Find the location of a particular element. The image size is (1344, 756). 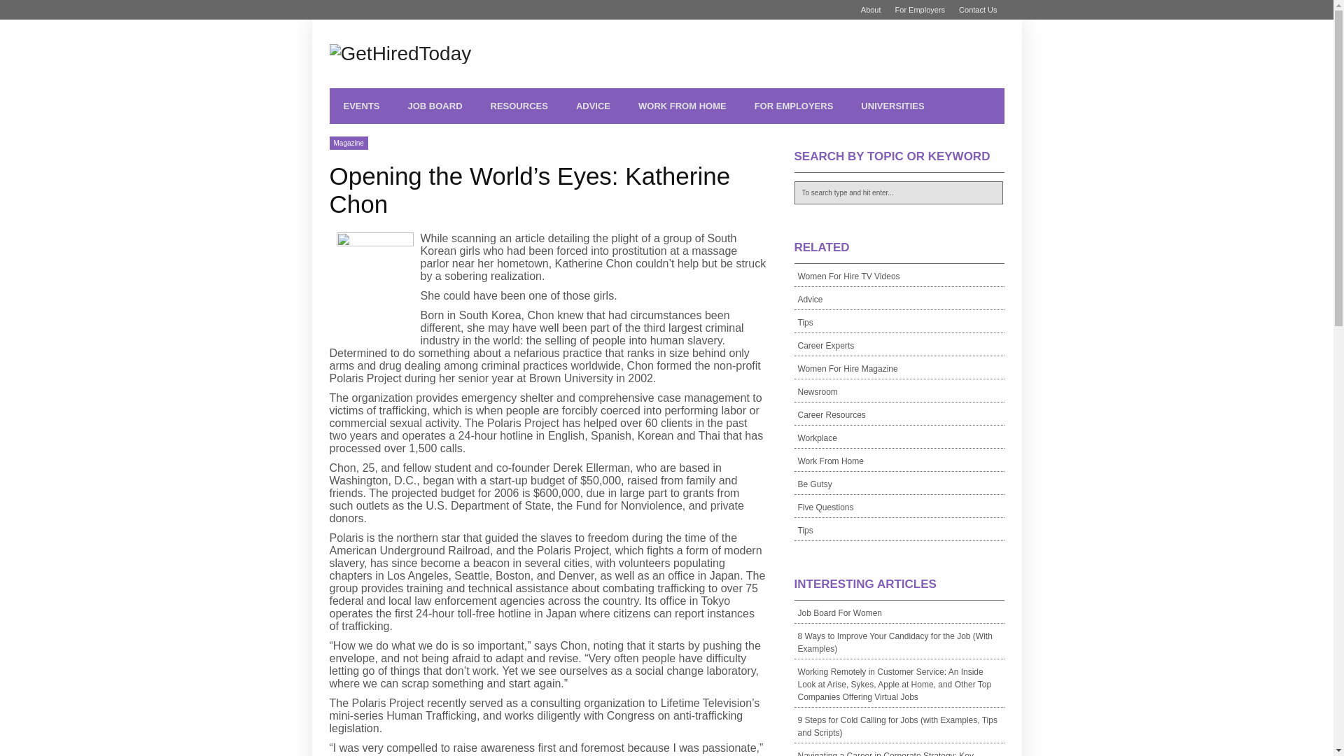

To search type and hit enter... is located at coordinates (898, 192).